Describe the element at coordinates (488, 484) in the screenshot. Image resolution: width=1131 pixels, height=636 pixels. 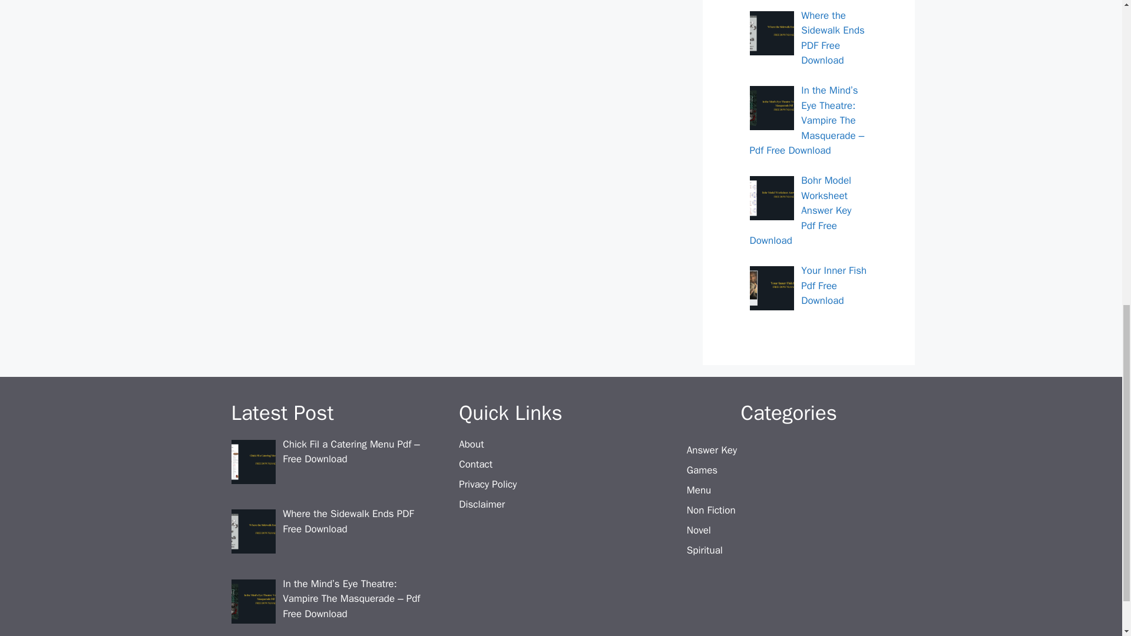
I see `Privacy Policy` at that location.